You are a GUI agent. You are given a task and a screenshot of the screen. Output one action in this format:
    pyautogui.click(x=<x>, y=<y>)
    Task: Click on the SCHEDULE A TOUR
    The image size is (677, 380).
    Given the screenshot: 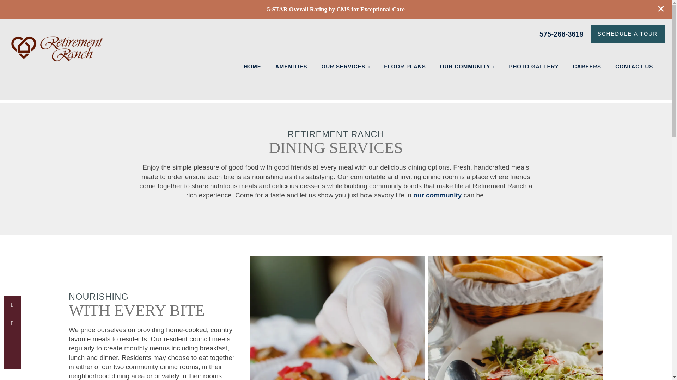 What is the action you would take?
    pyautogui.click(x=628, y=34)
    